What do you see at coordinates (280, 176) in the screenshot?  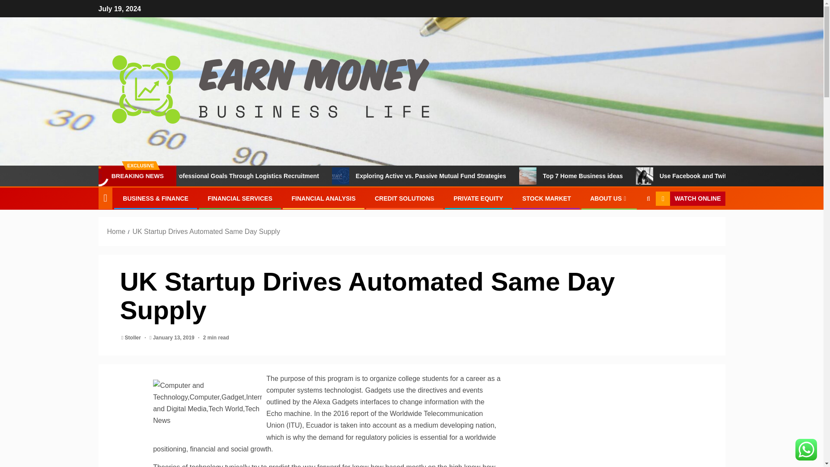 I see `Meeting Professional Goals Through Logistics Recruitment` at bounding box center [280, 176].